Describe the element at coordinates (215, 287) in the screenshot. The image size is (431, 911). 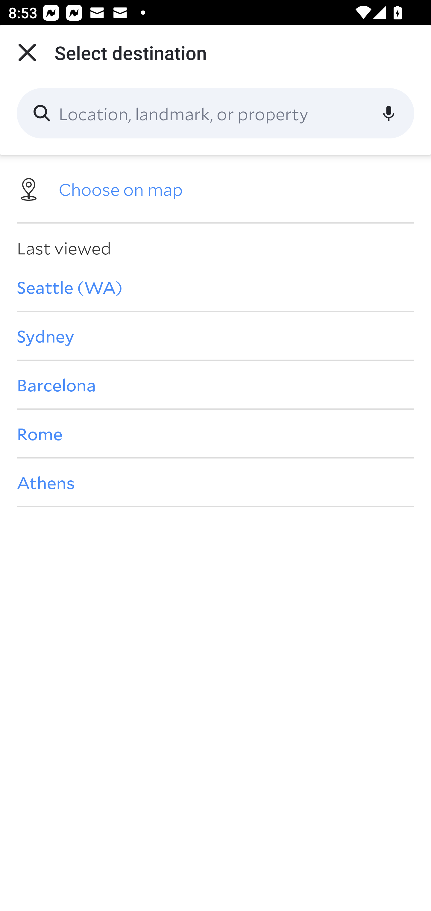
I see `Seattle (WA)` at that location.